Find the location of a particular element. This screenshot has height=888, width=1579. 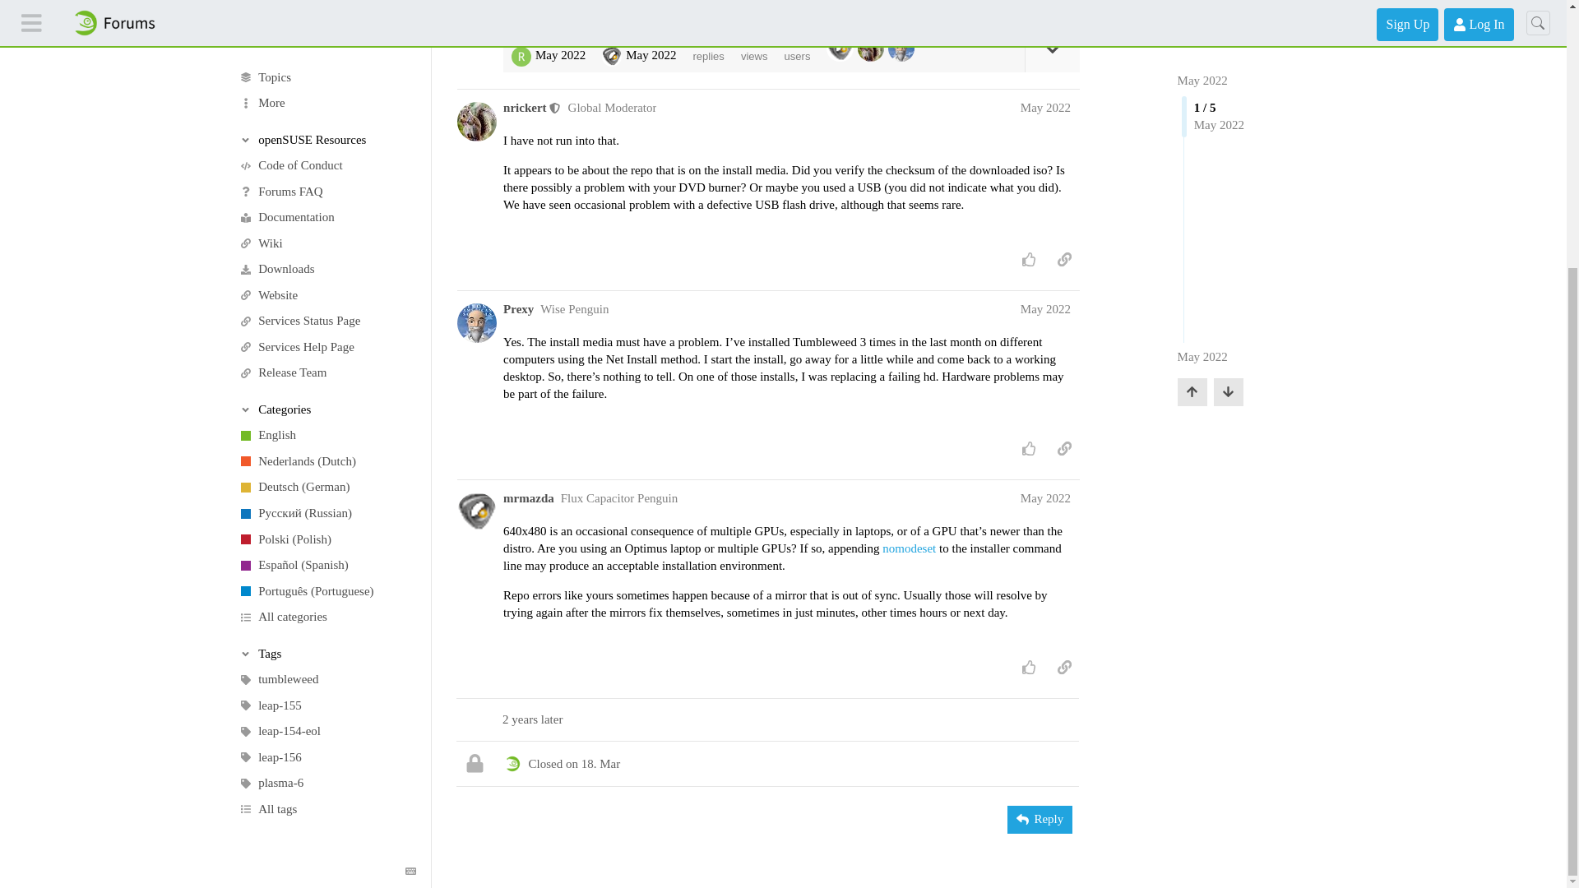

Categories is located at coordinates (327, 36).